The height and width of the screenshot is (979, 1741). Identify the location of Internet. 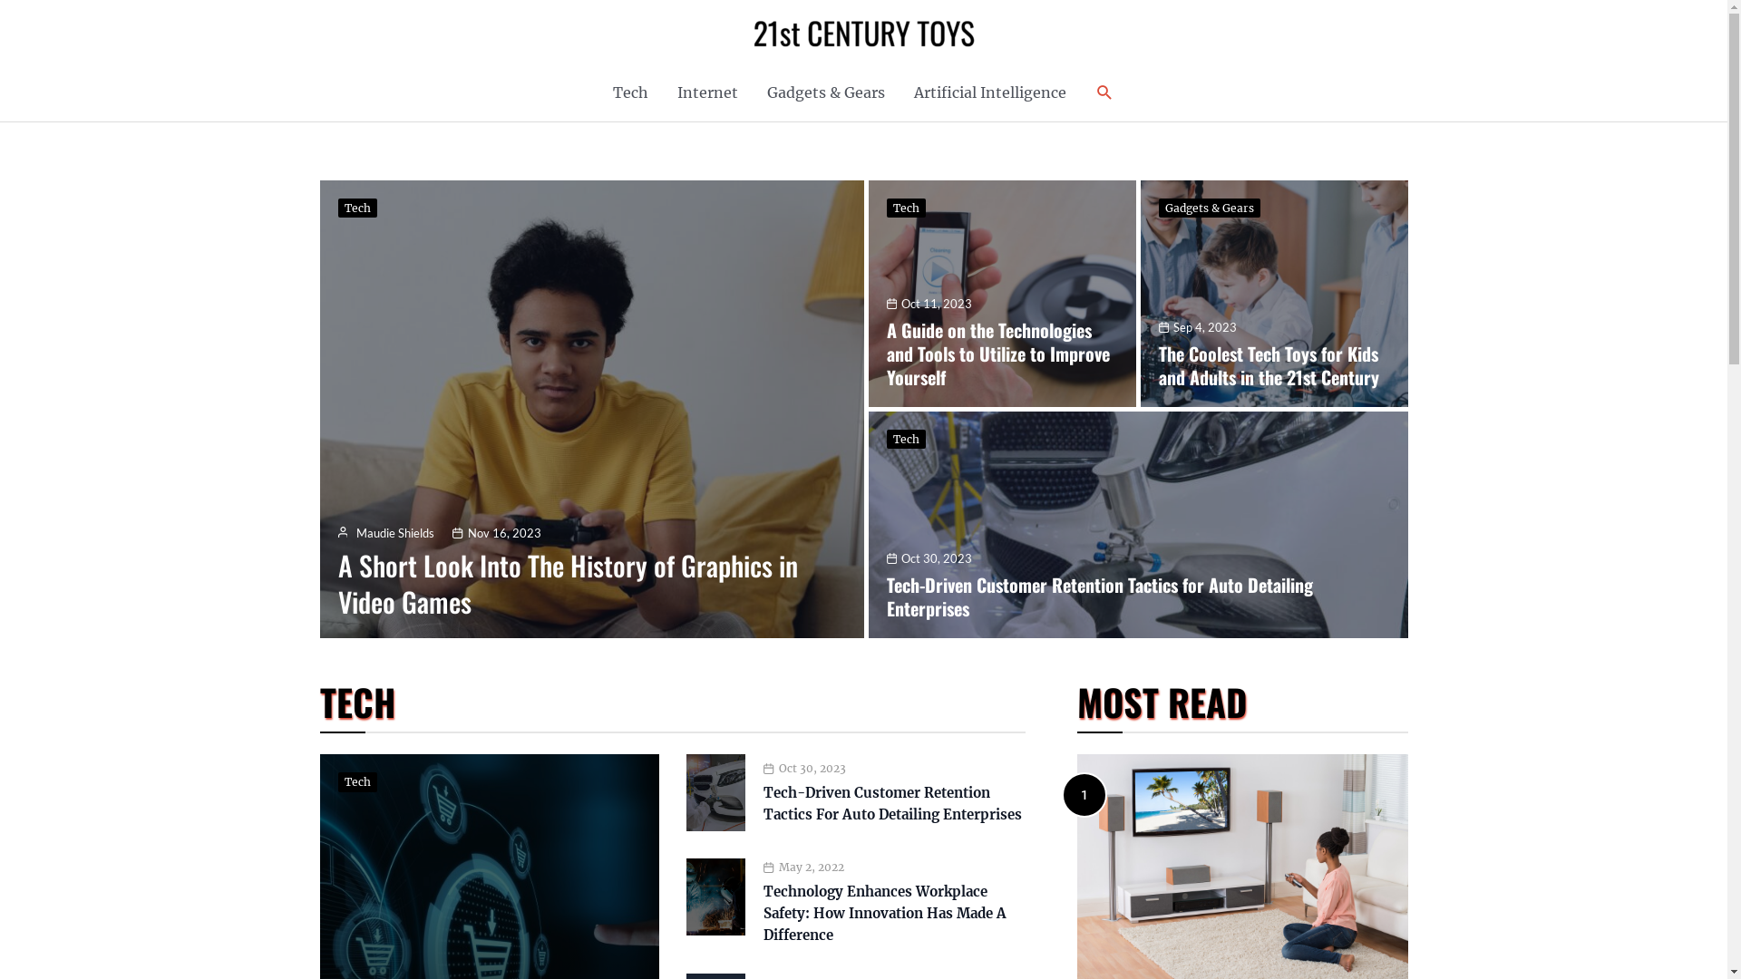
(707, 92).